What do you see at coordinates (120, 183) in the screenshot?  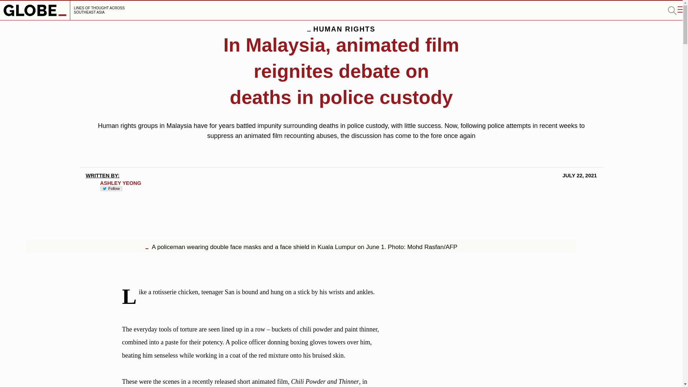 I see `ASHLEY YEONG` at bounding box center [120, 183].